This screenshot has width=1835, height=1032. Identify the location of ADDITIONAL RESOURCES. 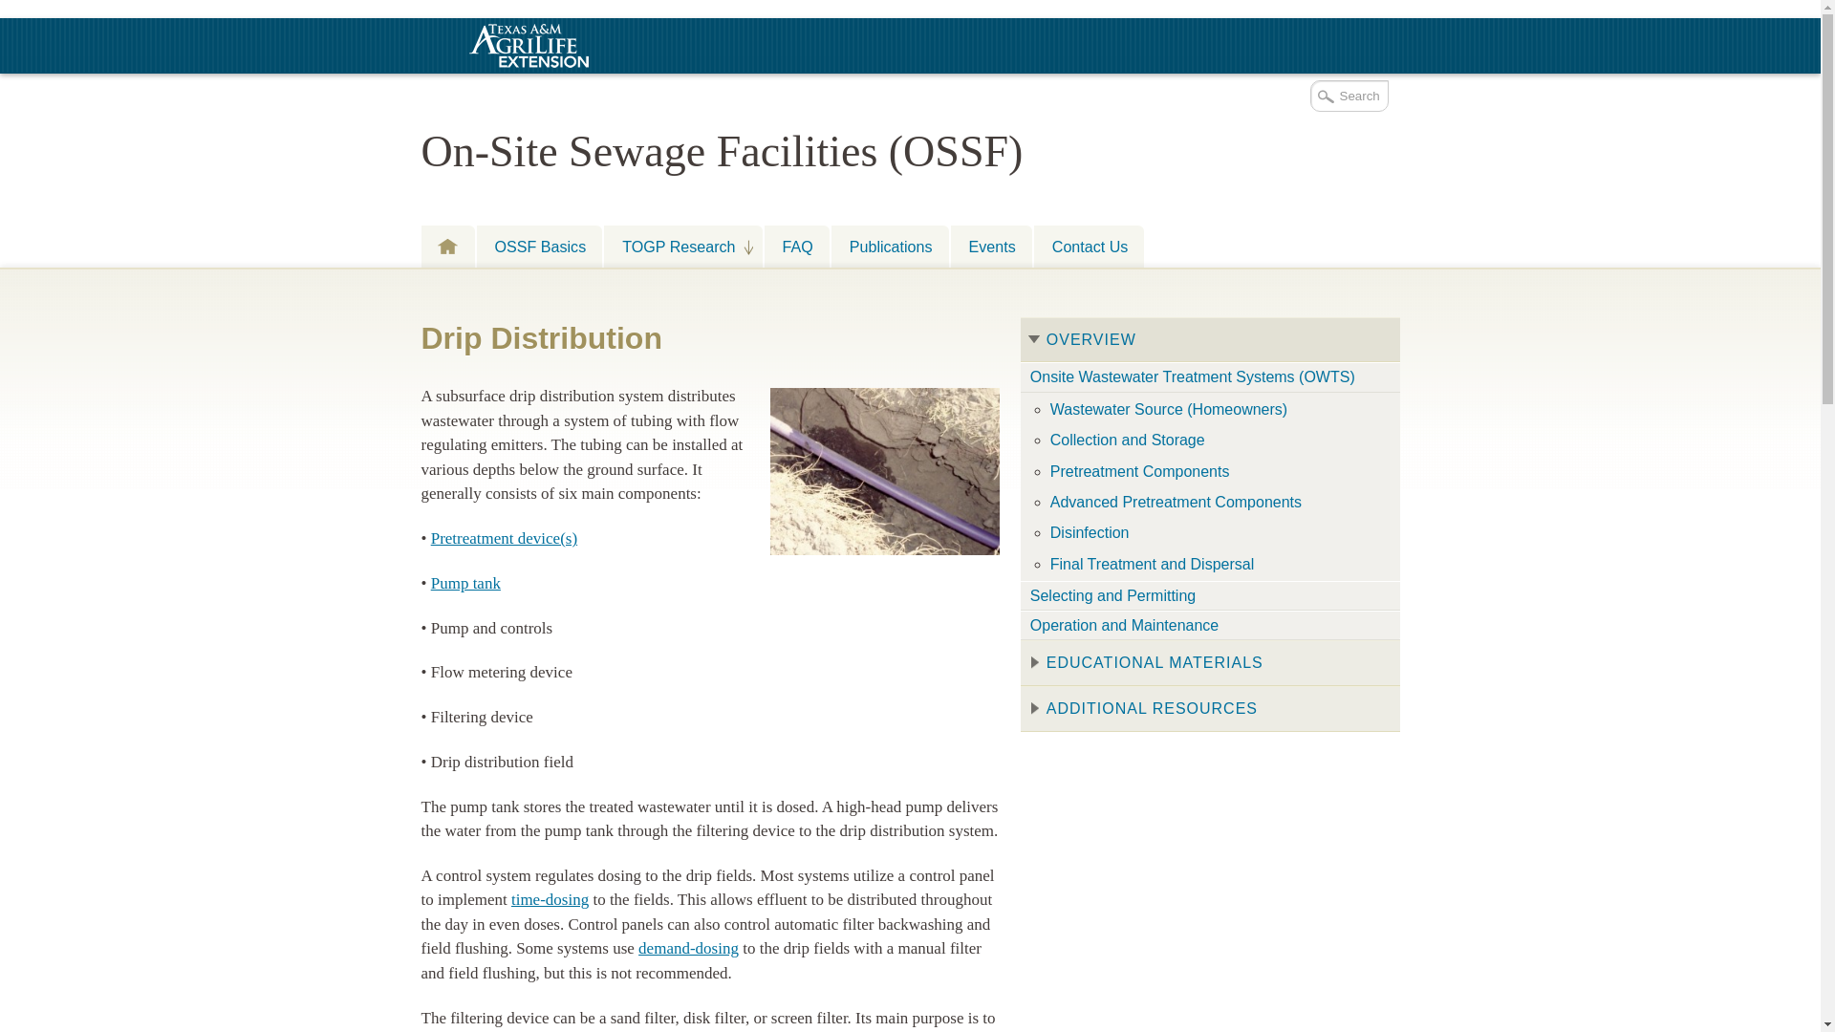
(1210, 709).